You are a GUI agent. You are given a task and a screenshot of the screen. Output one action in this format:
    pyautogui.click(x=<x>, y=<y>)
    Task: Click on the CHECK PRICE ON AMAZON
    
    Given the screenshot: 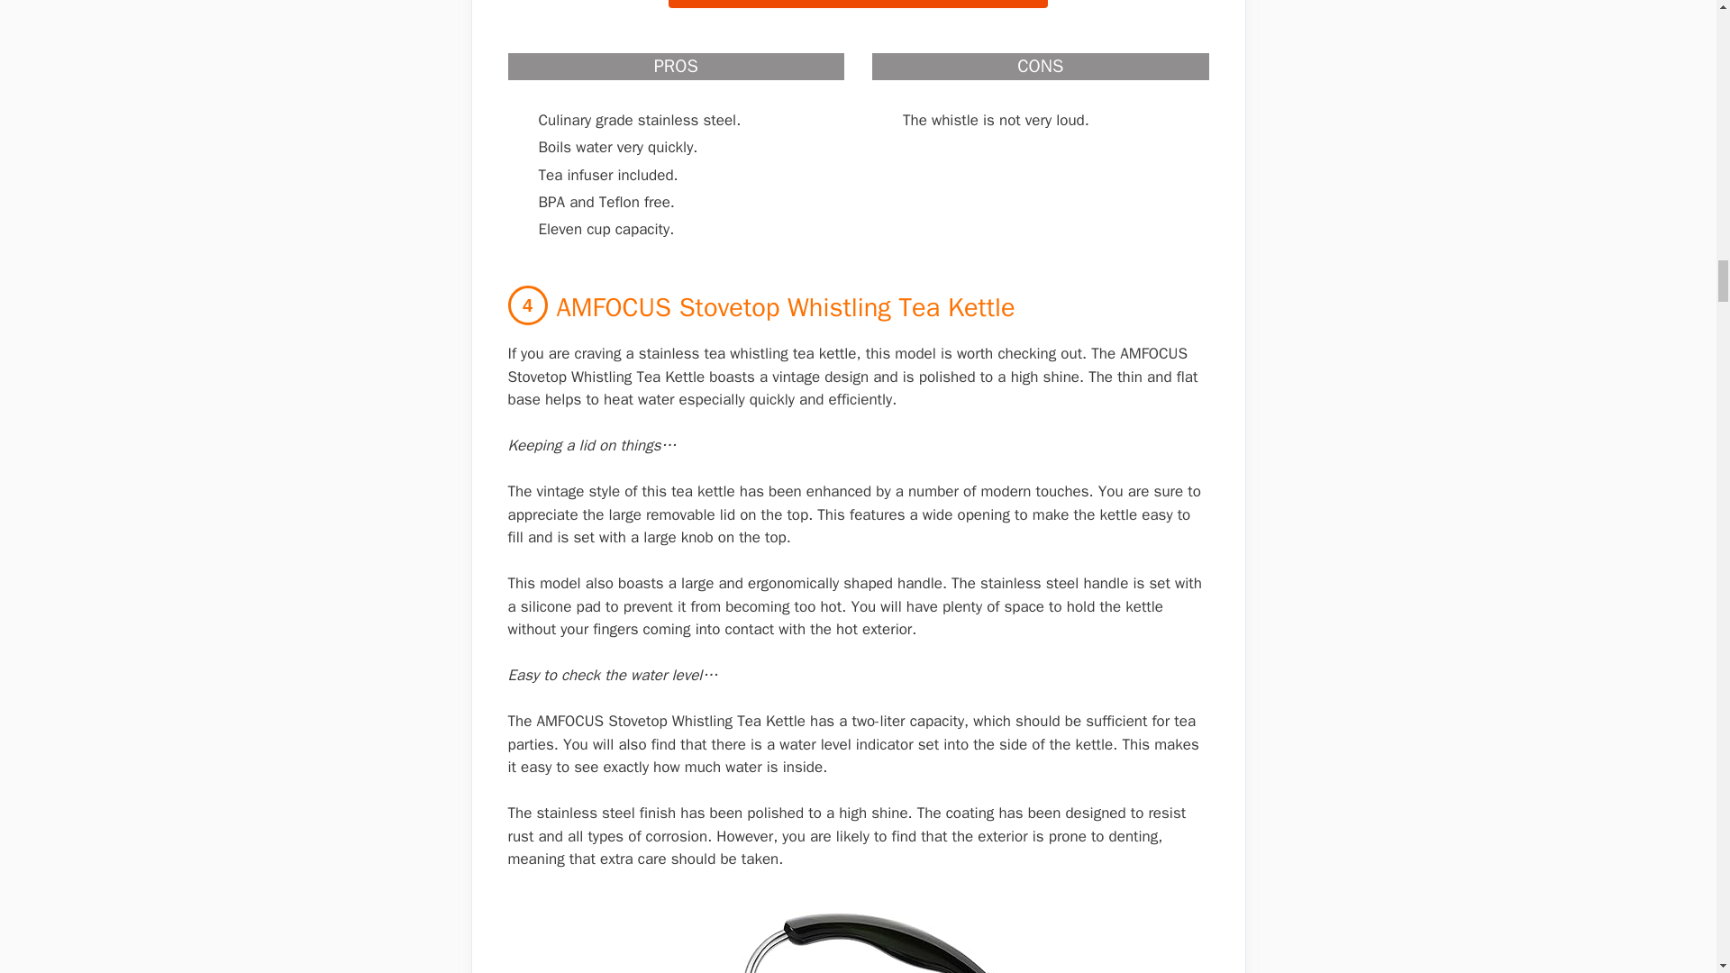 What is the action you would take?
    pyautogui.click(x=857, y=4)
    